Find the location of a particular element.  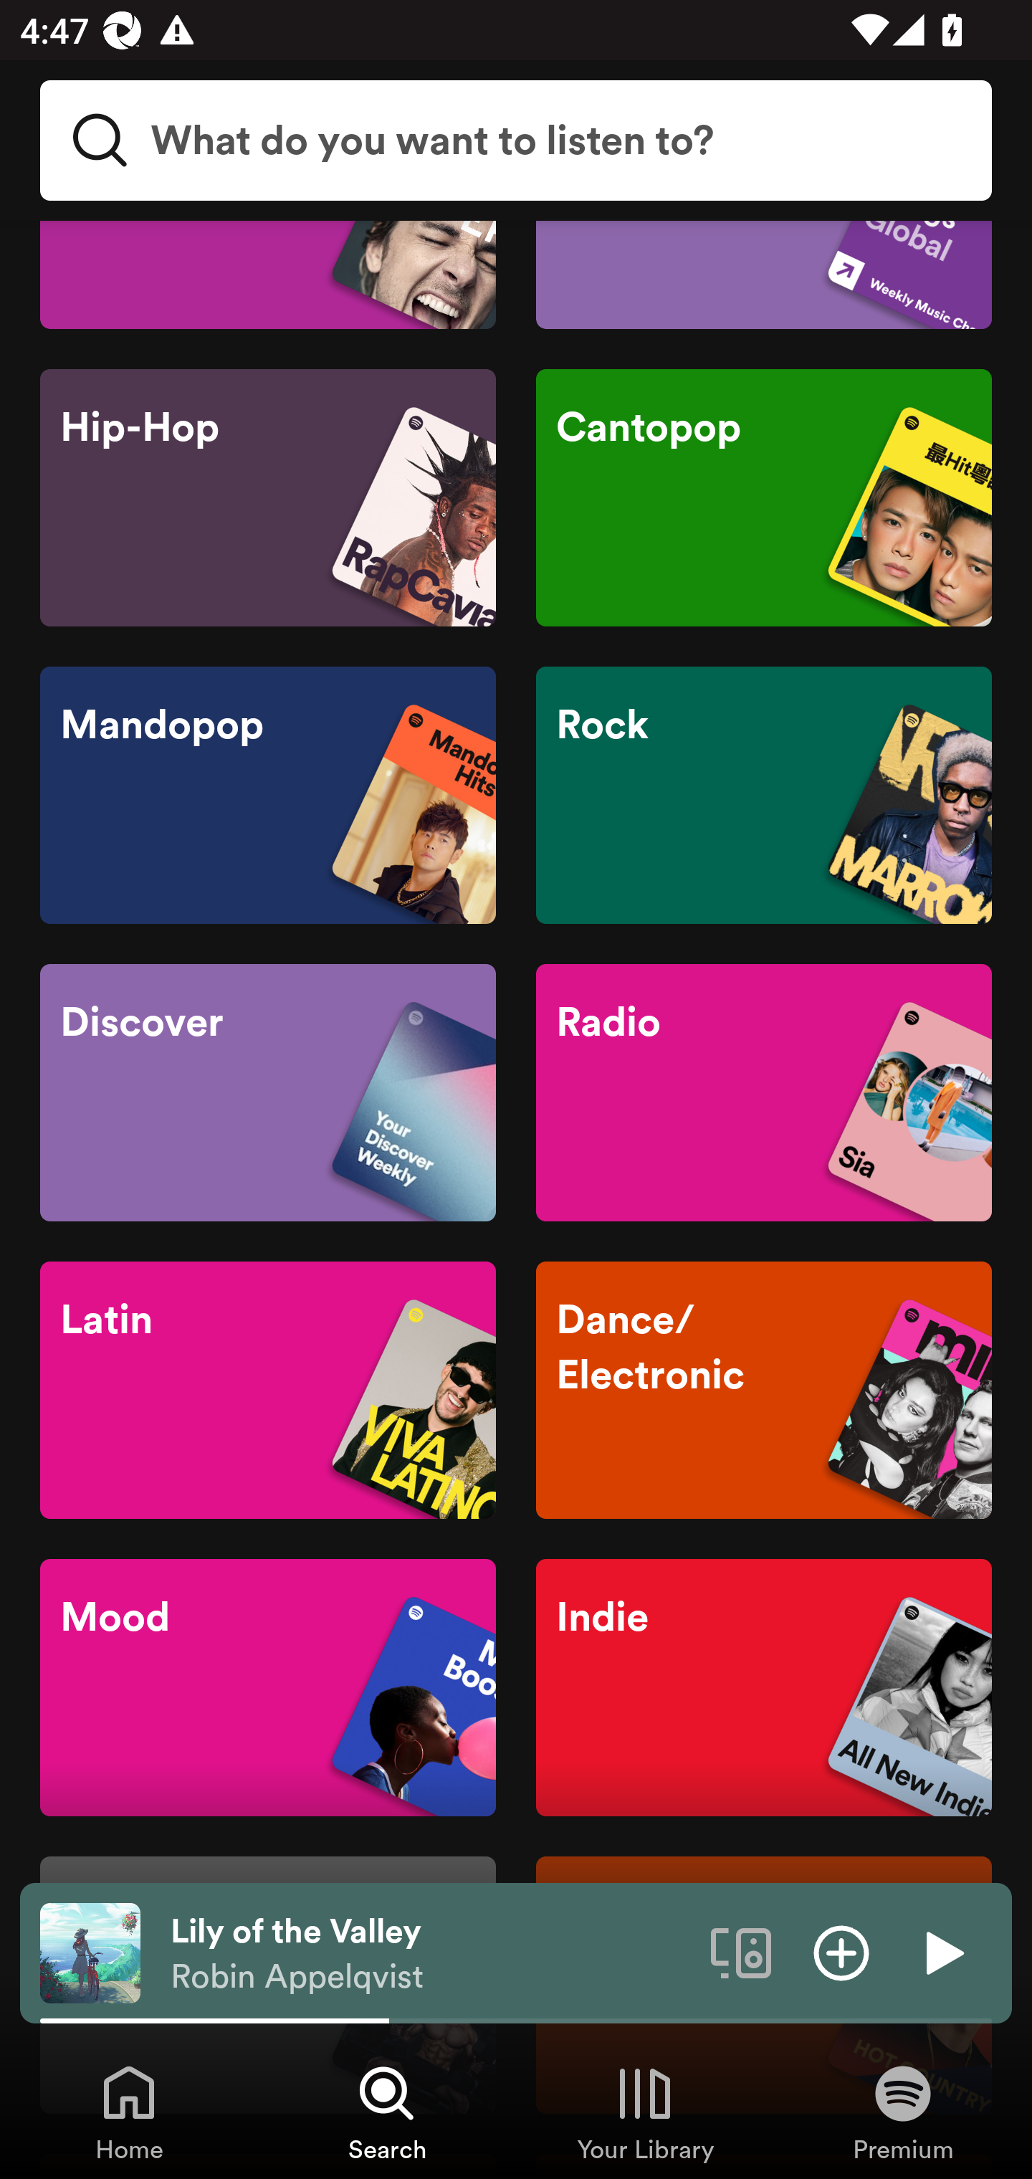

Mandopop is located at coordinates (268, 795).